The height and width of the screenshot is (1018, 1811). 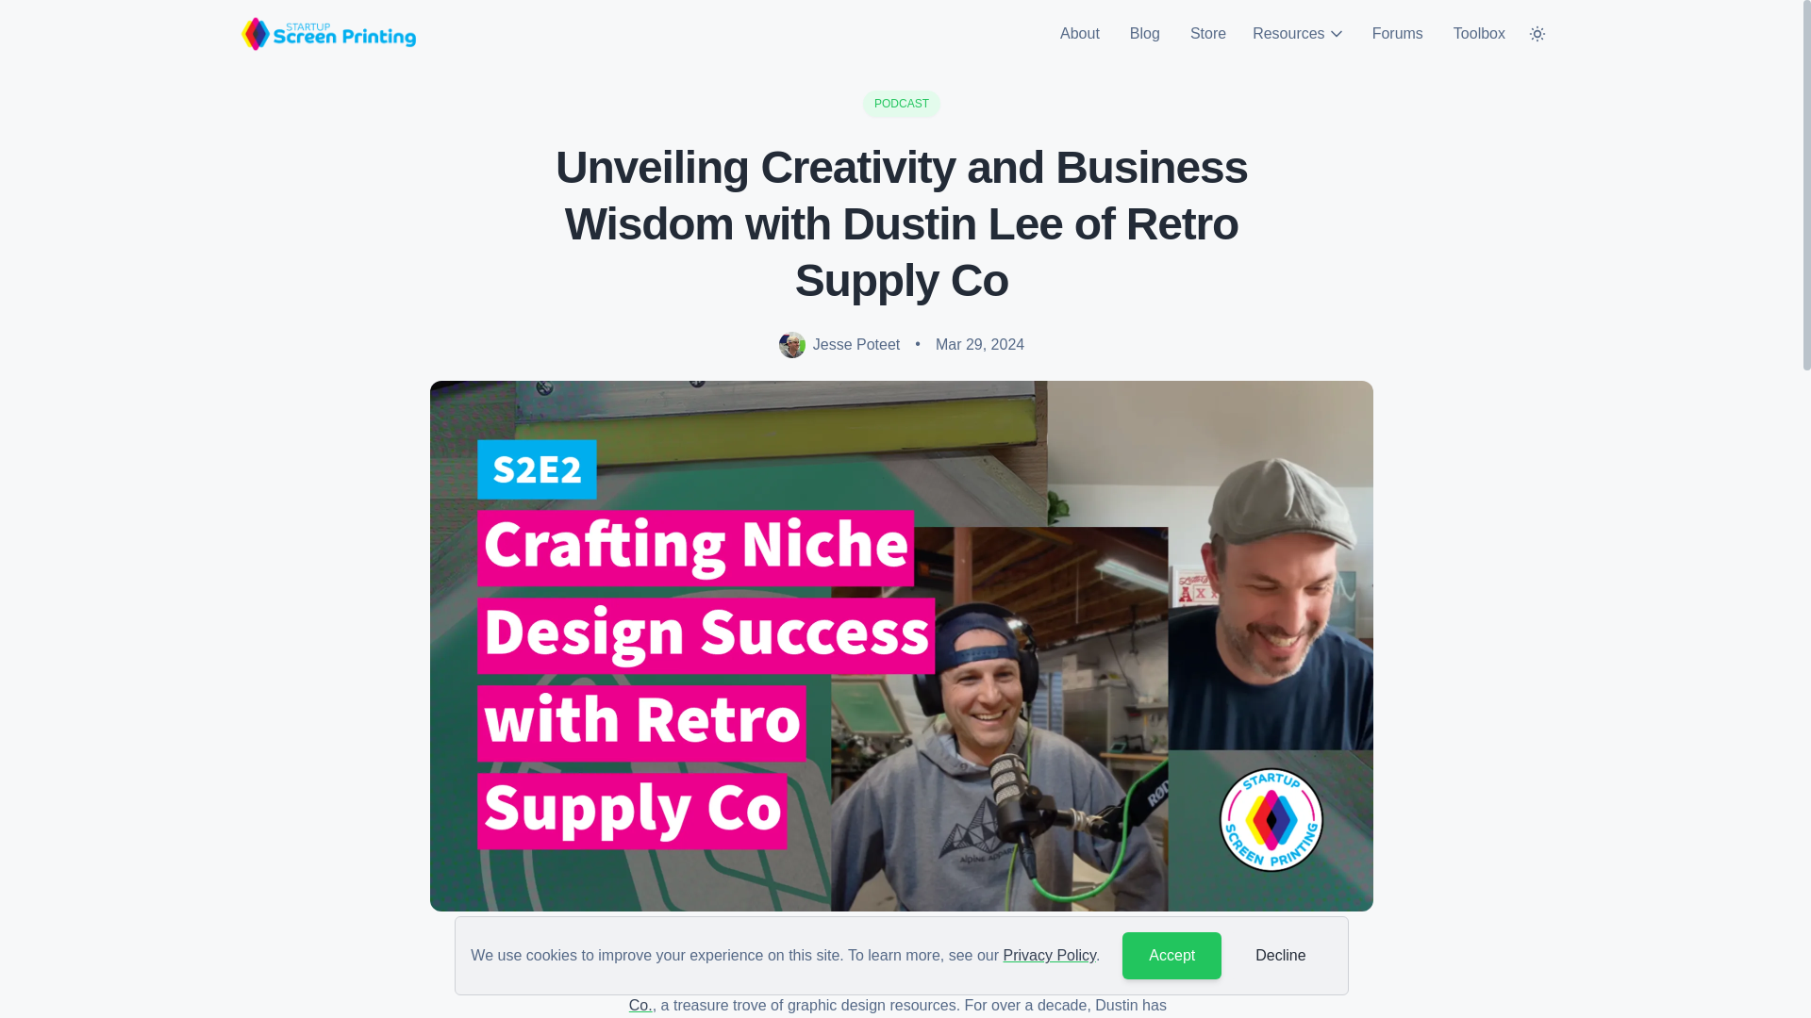 I want to click on Resources, so click(x=1298, y=34).